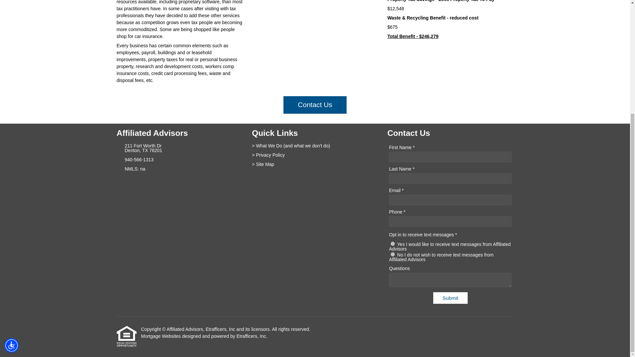 This screenshot has width=635, height=357. What do you see at coordinates (315, 105) in the screenshot?
I see `Contact Us` at bounding box center [315, 105].